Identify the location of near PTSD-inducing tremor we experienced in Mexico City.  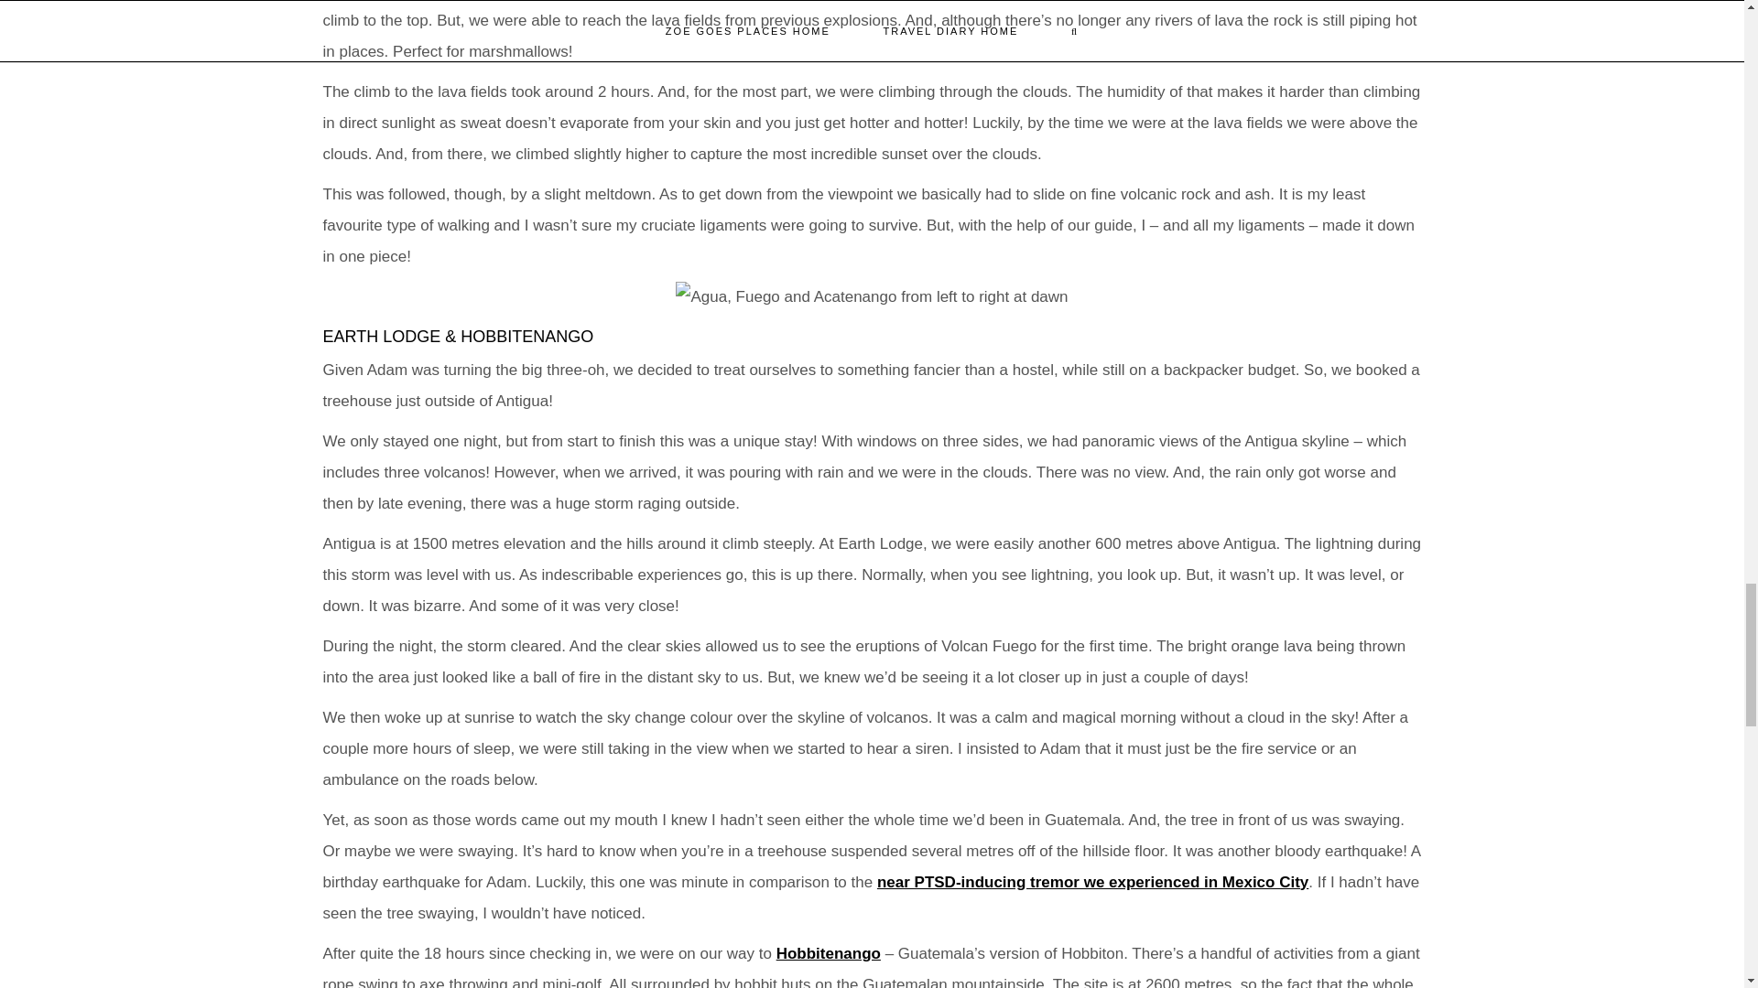
(1092, 882).